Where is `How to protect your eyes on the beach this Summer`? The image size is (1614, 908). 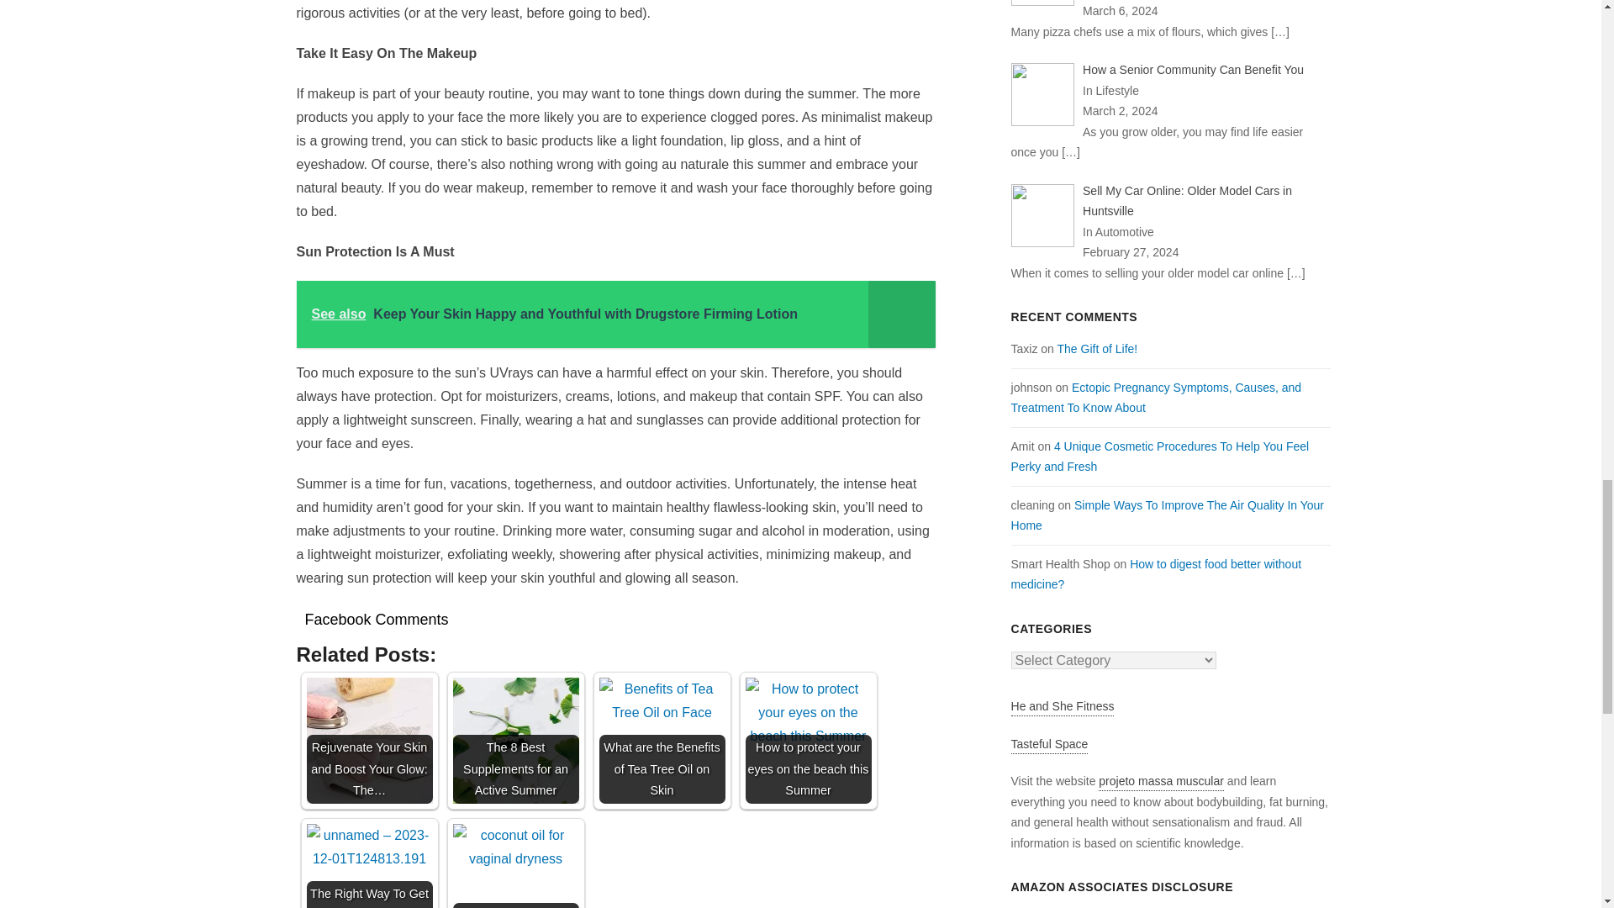 How to protect your eyes on the beach this Summer is located at coordinates (807, 712).